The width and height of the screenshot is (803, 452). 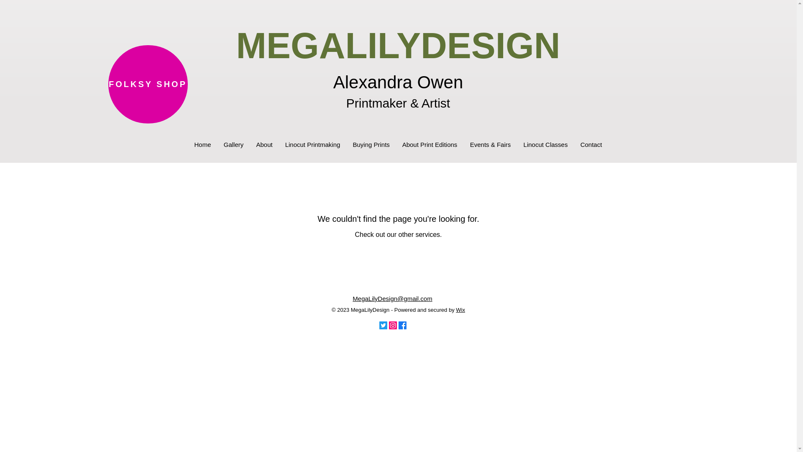 What do you see at coordinates (147, 84) in the screenshot?
I see `FOLKSY SHOP` at bounding box center [147, 84].